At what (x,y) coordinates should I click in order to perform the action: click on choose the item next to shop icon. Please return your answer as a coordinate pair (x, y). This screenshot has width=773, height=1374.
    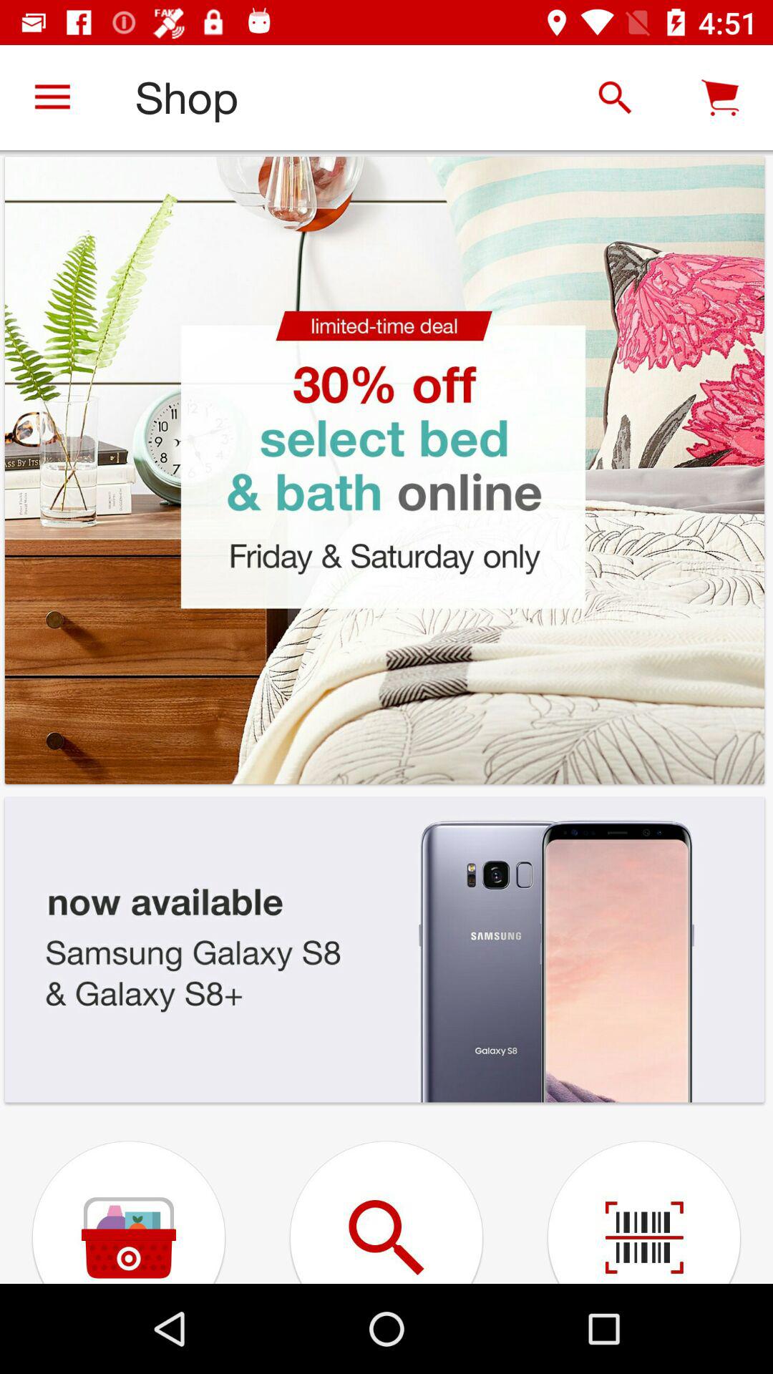
    Looking at the image, I should click on (615, 97).